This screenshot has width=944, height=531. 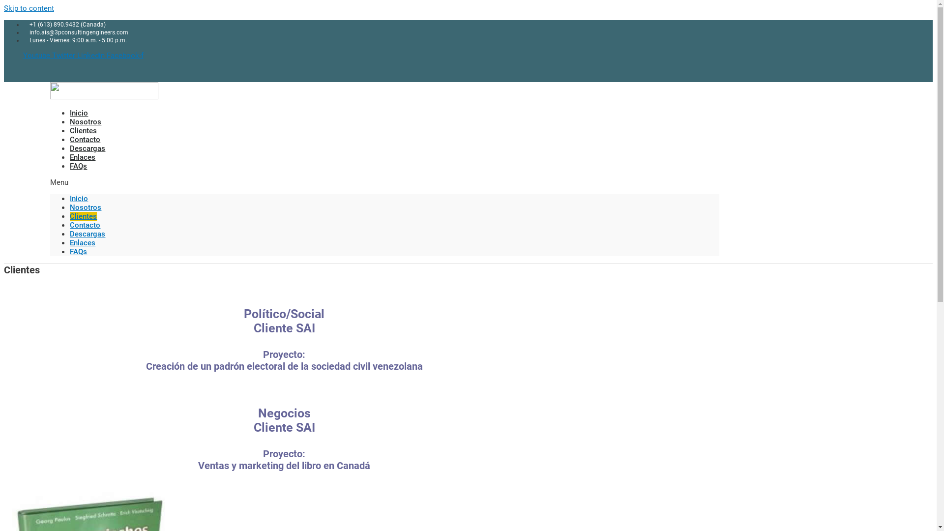 What do you see at coordinates (79, 252) in the screenshot?
I see `FAQs` at bounding box center [79, 252].